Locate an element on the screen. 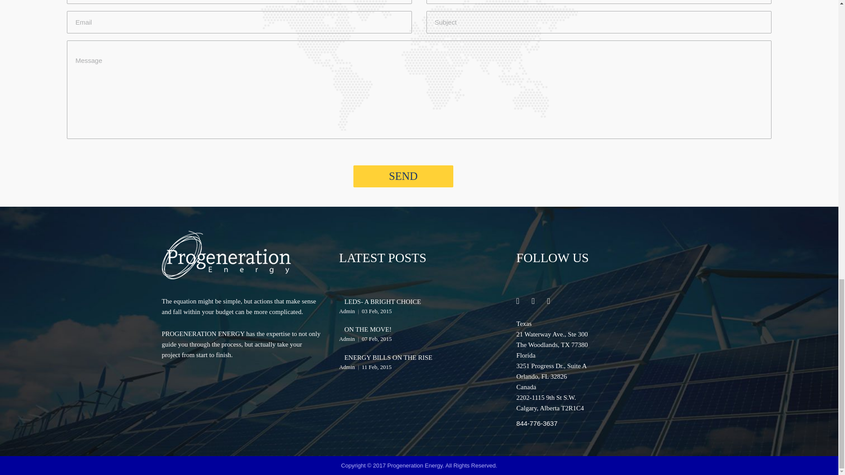 The image size is (845, 475). ENERGY BILLS ON THE RISE is located at coordinates (388, 357).